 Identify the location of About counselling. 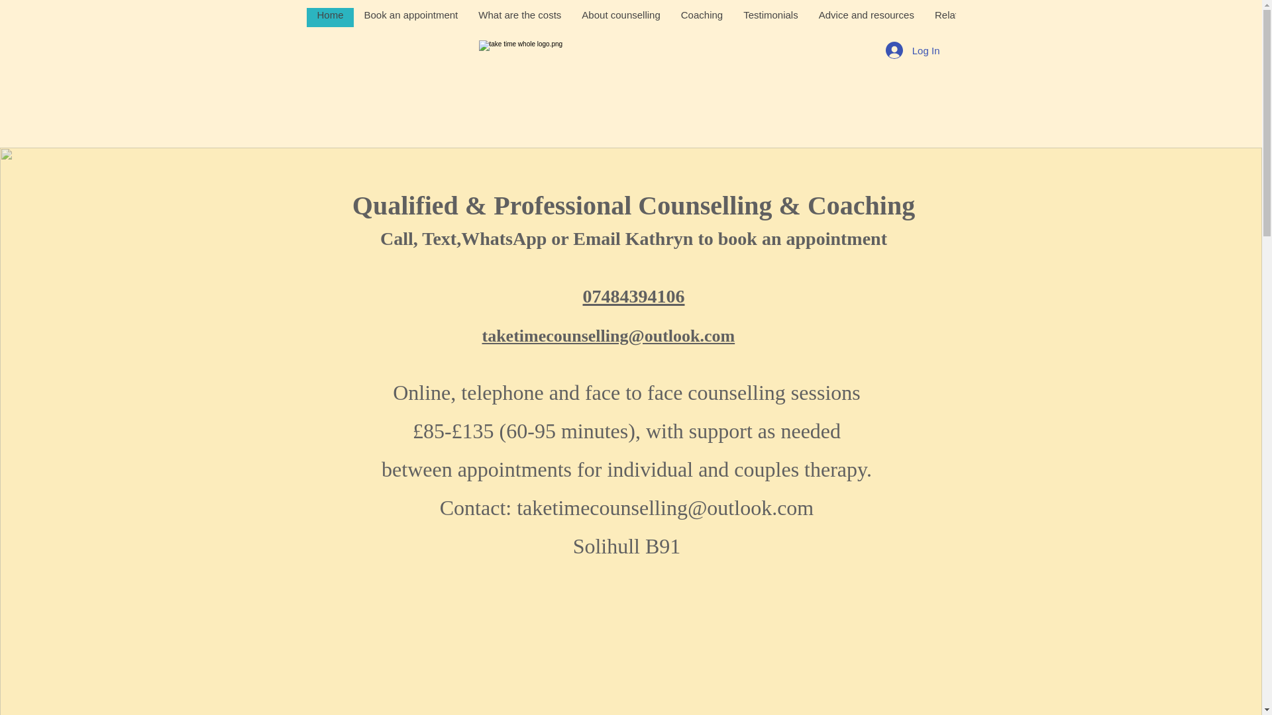
(620, 17).